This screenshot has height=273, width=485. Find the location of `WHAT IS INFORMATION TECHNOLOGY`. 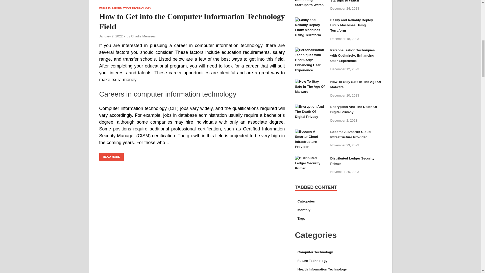

WHAT IS INFORMATION TECHNOLOGY is located at coordinates (125, 8).